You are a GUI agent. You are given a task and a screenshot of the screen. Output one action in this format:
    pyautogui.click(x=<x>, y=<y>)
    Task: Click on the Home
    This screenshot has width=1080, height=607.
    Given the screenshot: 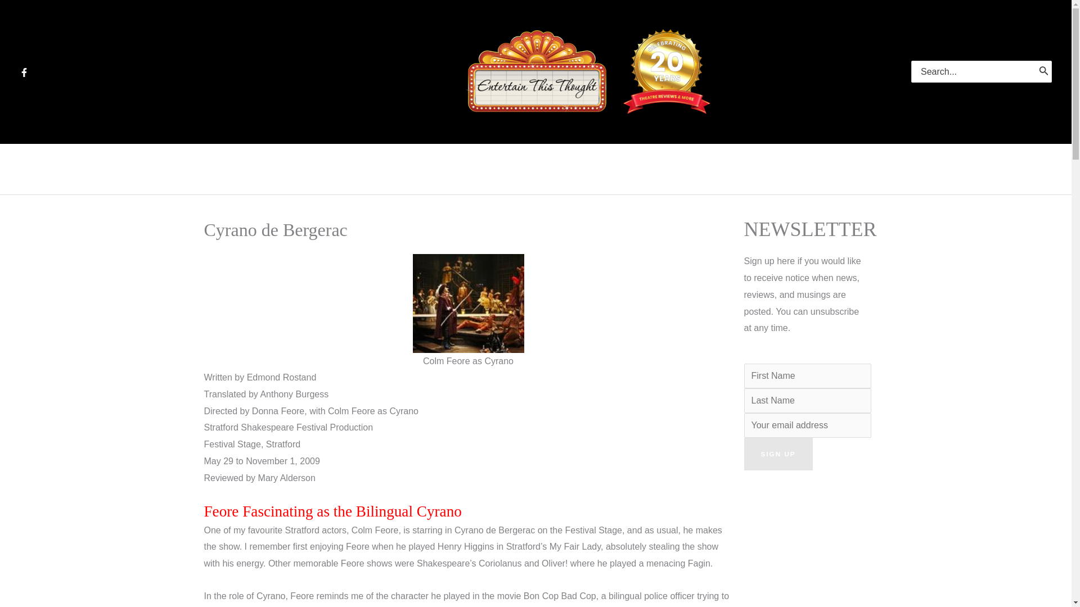 What is the action you would take?
    pyautogui.click(x=364, y=169)
    